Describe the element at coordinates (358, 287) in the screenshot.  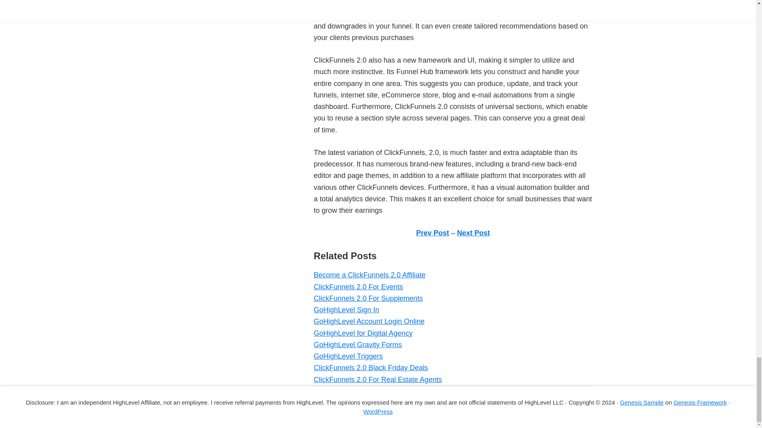
I see `ClickFunnels 2.0 For Events` at that location.